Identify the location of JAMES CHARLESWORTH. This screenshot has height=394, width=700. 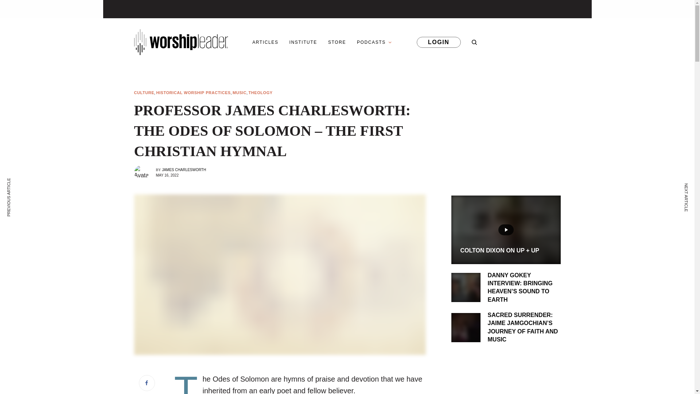
(184, 170).